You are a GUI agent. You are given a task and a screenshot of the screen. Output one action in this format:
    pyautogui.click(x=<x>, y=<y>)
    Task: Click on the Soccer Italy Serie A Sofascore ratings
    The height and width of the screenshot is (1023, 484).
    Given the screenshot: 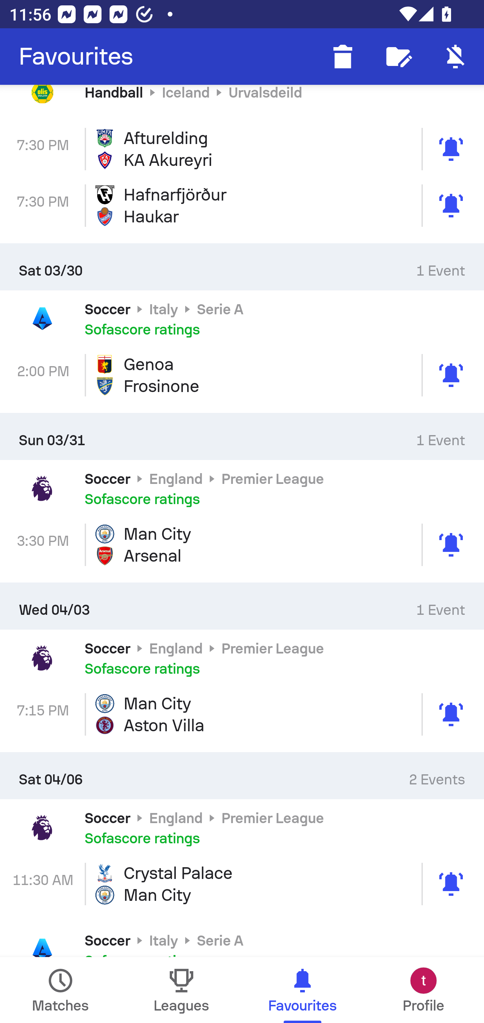 What is the action you would take?
    pyautogui.click(x=242, y=940)
    